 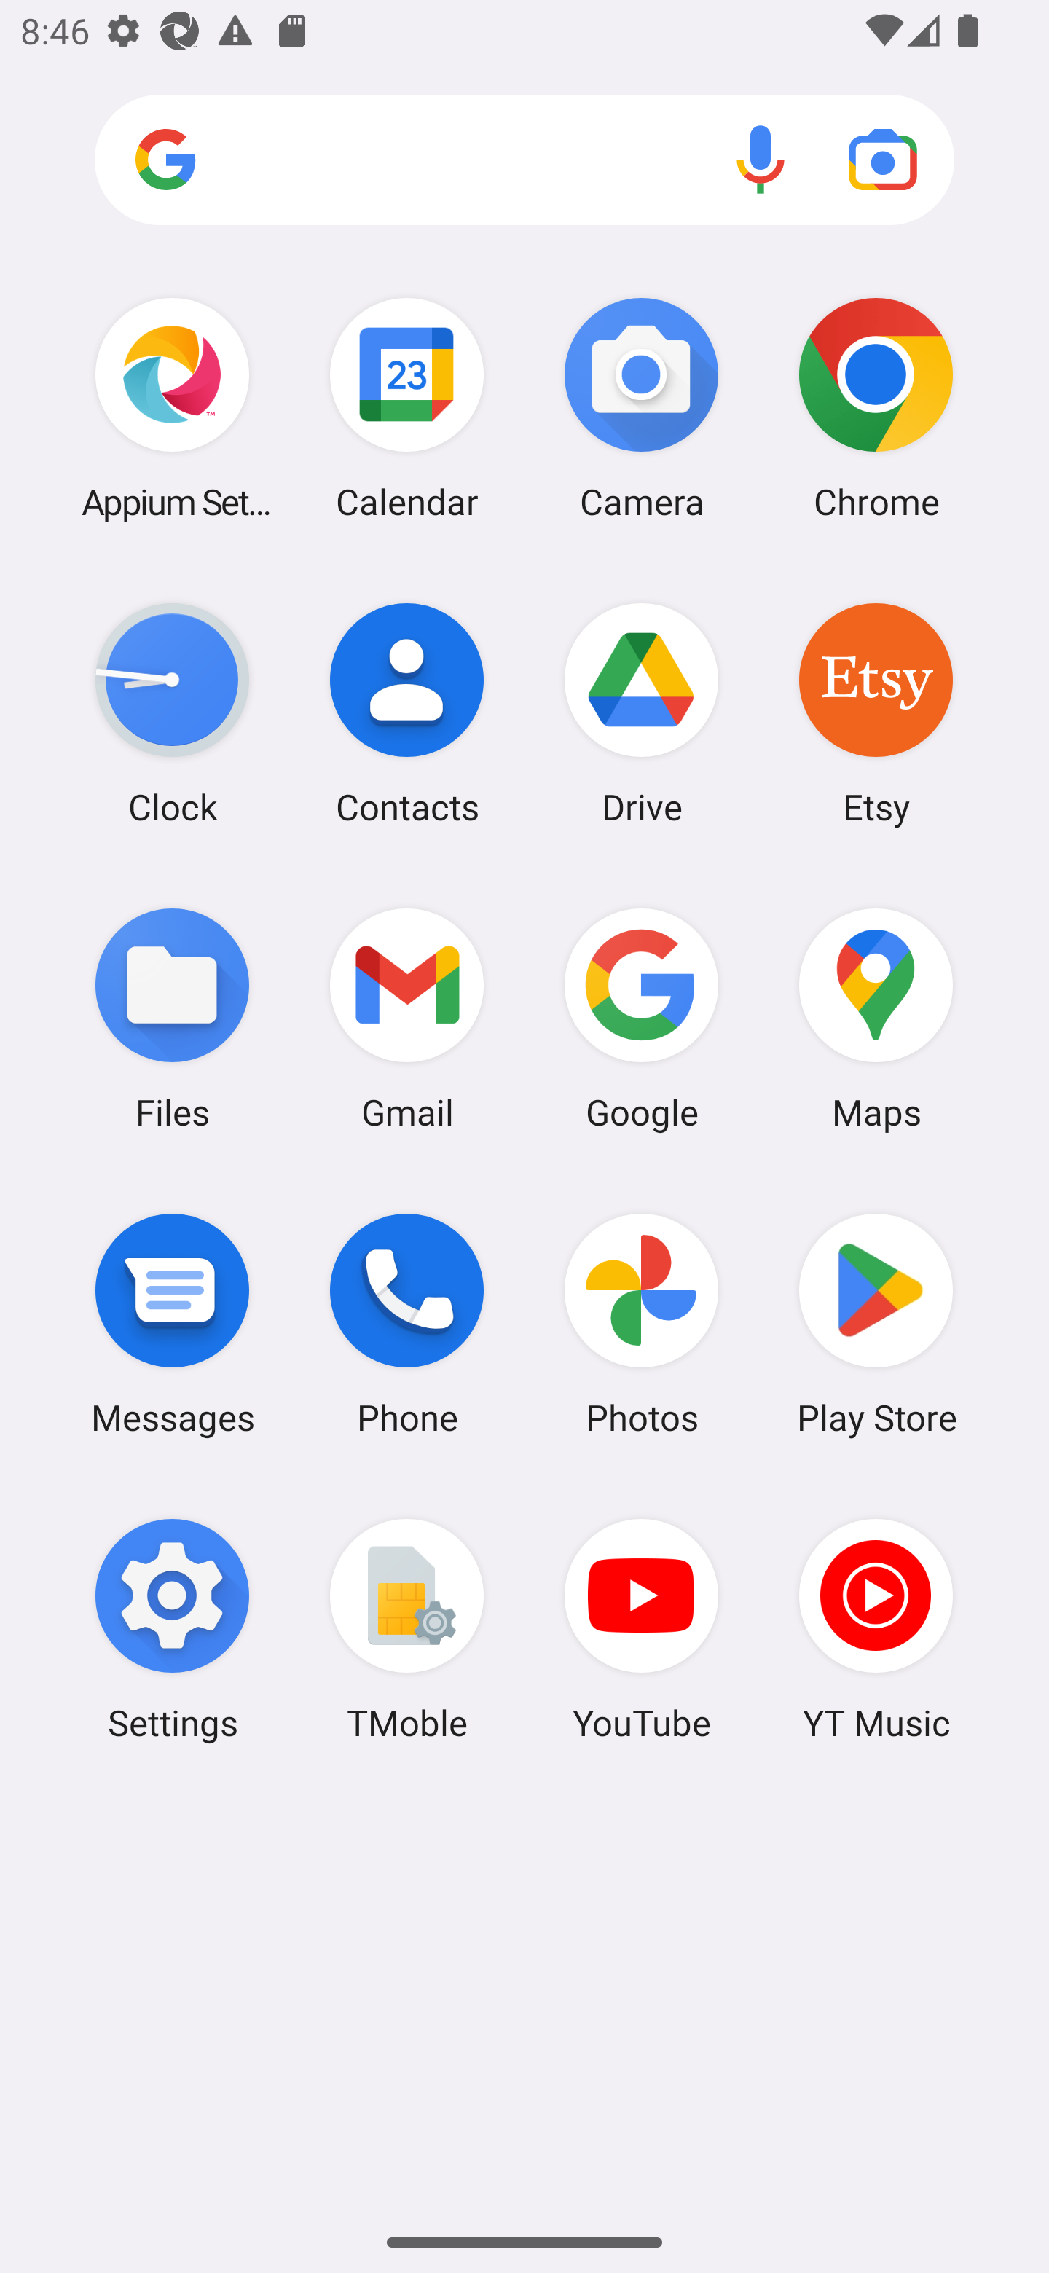 What do you see at coordinates (406, 1324) in the screenshot?
I see `Phone` at bounding box center [406, 1324].